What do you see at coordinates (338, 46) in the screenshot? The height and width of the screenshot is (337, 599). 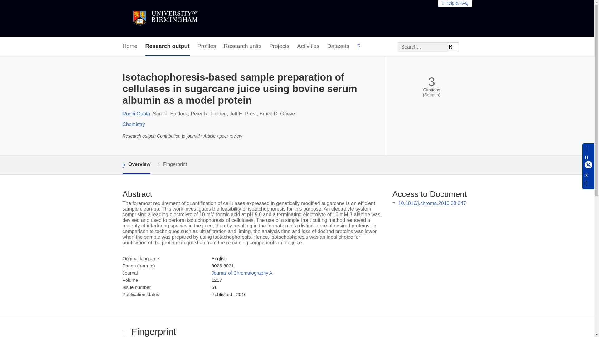 I see `Datasets` at bounding box center [338, 46].